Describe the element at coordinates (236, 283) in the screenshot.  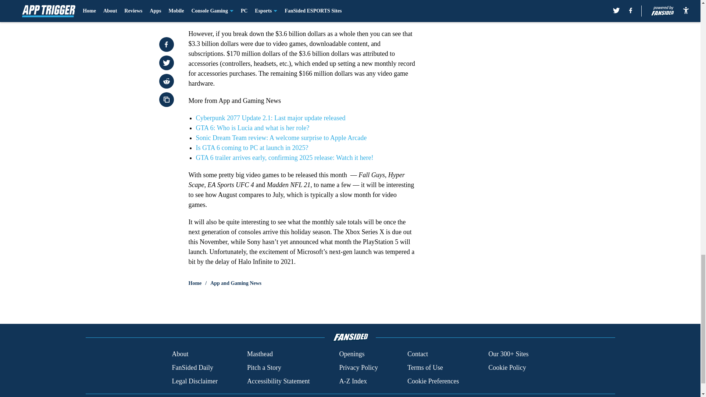
I see `App and Gaming News` at that location.